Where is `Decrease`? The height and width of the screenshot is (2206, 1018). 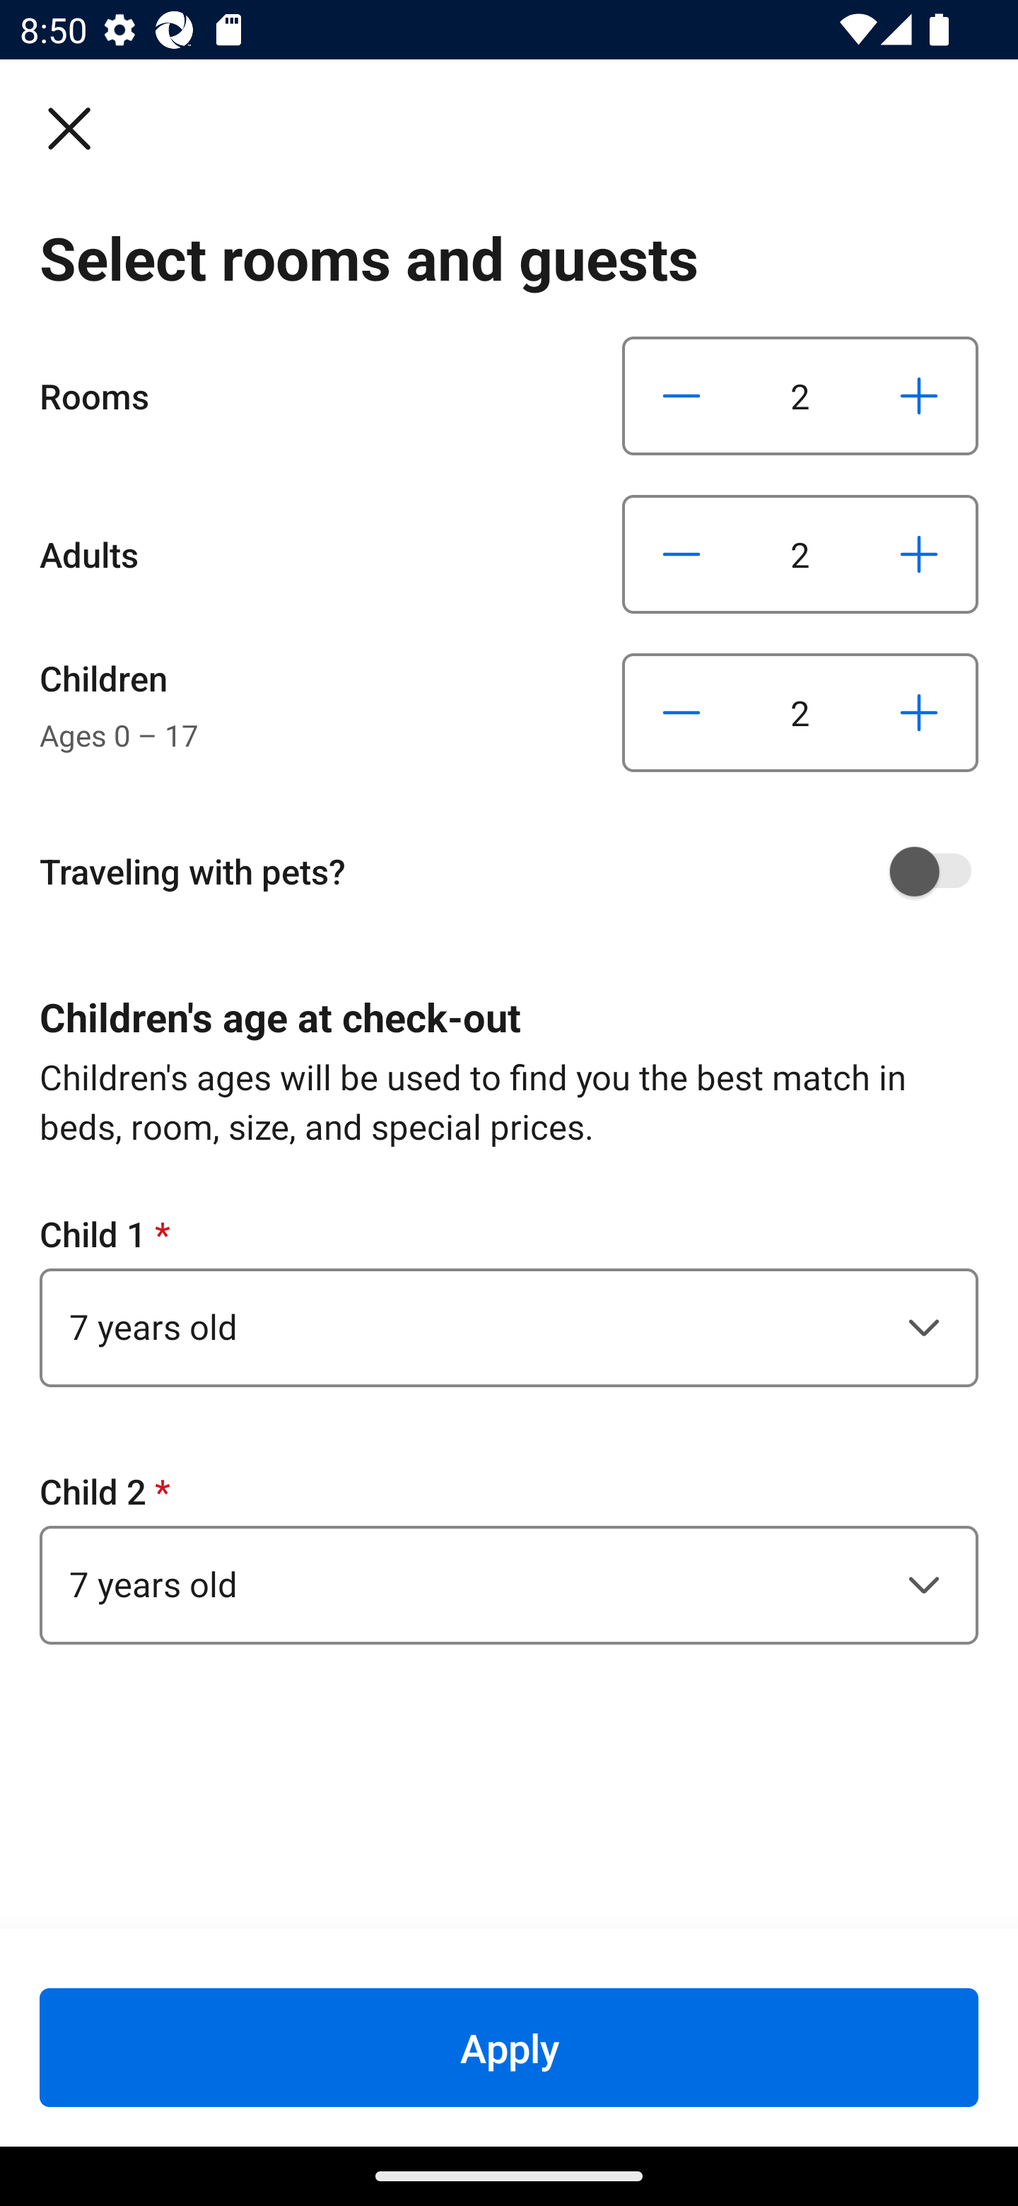 Decrease is located at coordinates (681, 396).